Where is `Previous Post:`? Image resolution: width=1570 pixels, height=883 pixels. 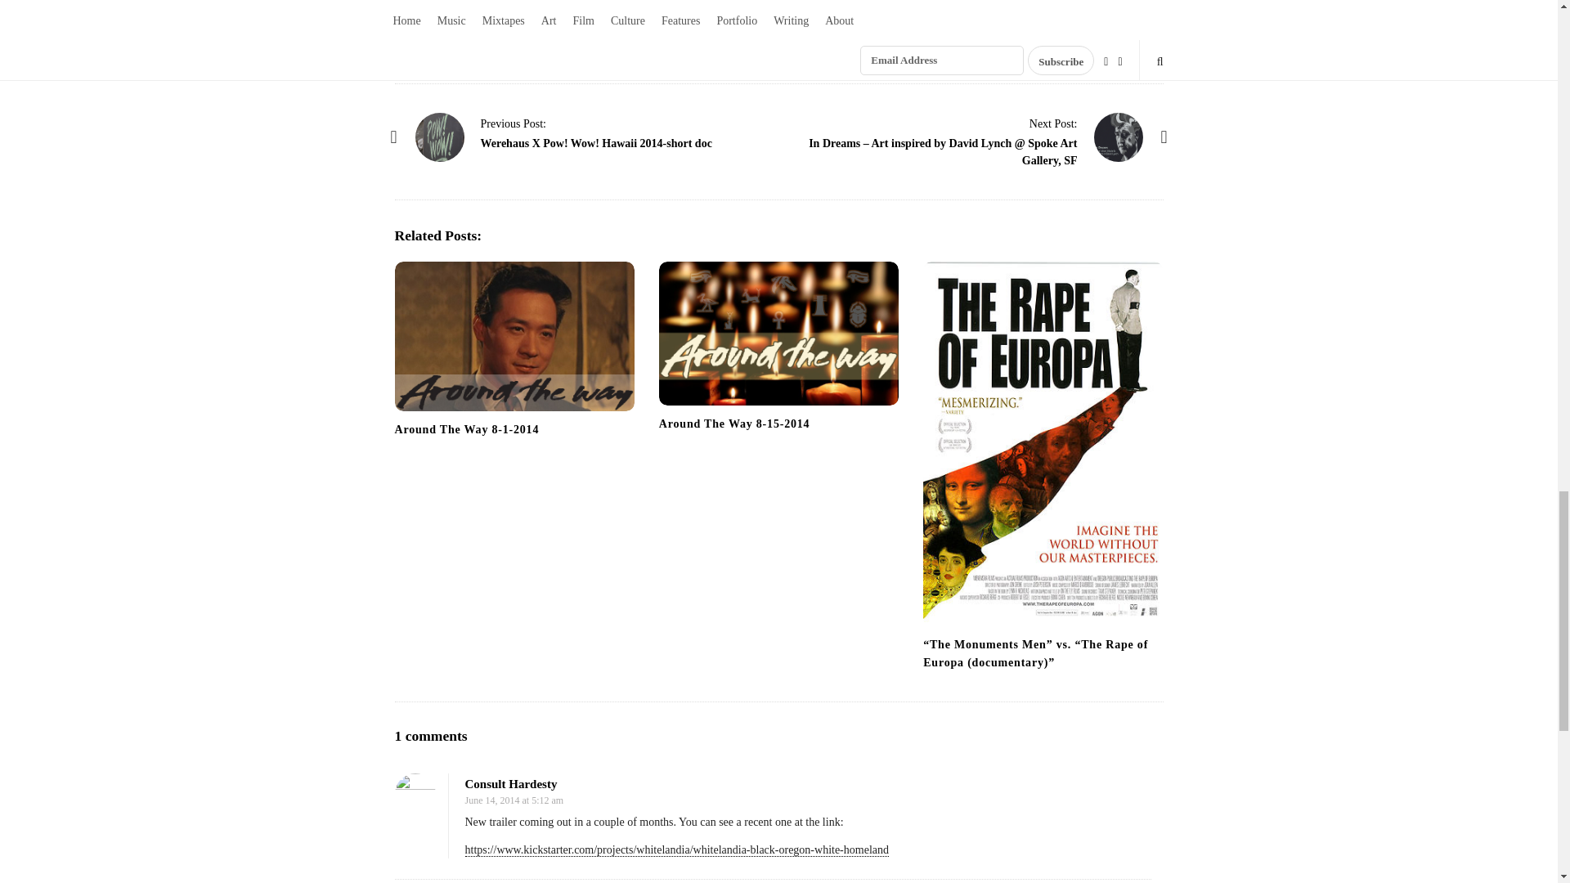 Previous Post: is located at coordinates (514, 123).